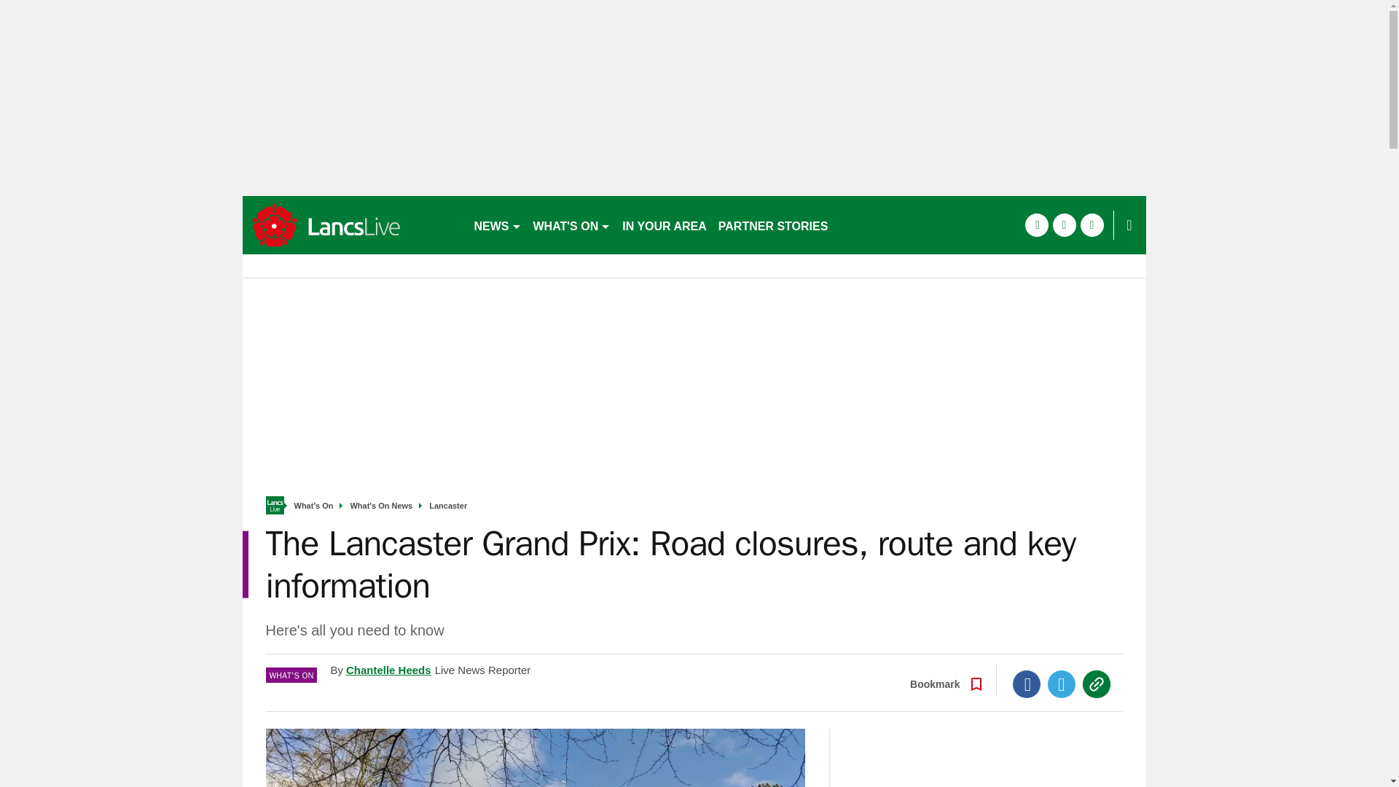 The width and height of the screenshot is (1399, 787). What do you see at coordinates (571, 224) in the screenshot?
I see `WHAT'S ON` at bounding box center [571, 224].